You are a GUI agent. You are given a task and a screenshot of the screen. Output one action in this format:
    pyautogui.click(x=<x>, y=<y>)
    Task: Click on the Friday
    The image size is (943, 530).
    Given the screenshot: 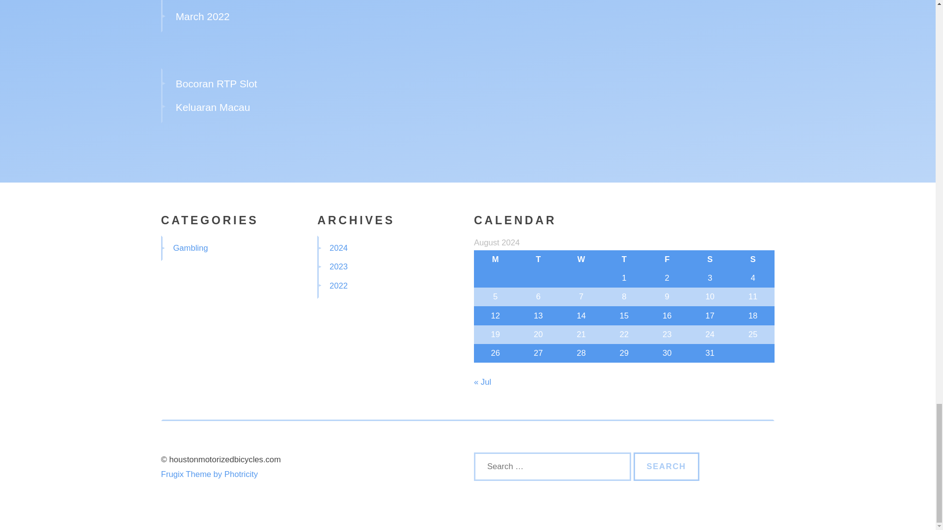 What is the action you would take?
    pyautogui.click(x=667, y=259)
    